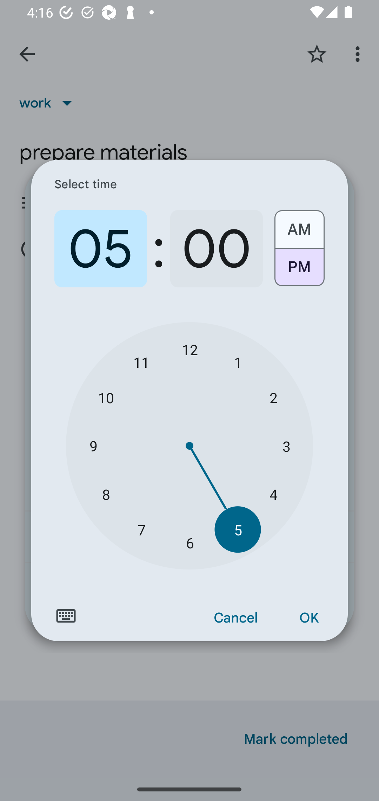  Describe the element at coordinates (286, 446) in the screenshot. I see `3 3 o'clock` at that location.